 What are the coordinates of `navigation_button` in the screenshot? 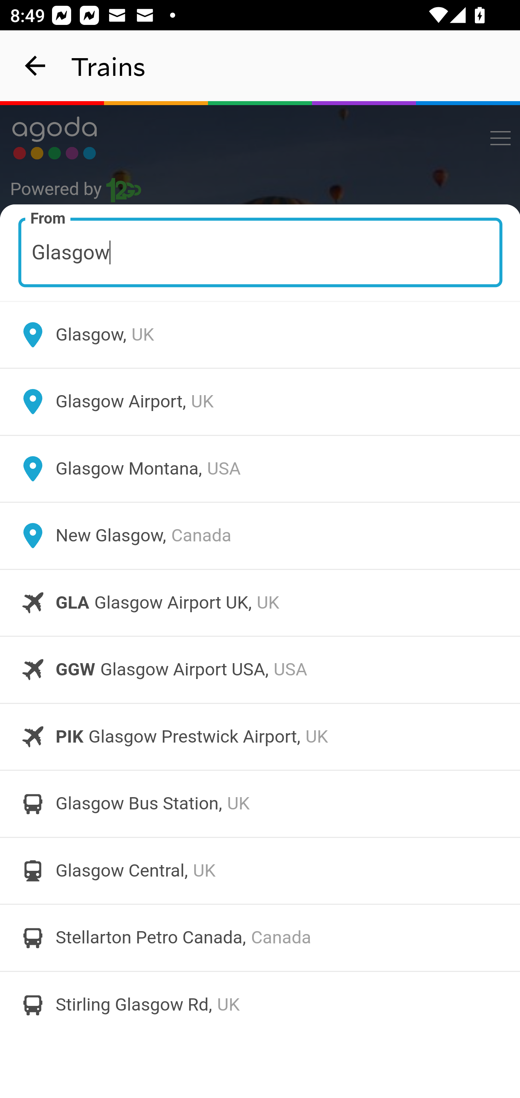 It's located at (35, 66).